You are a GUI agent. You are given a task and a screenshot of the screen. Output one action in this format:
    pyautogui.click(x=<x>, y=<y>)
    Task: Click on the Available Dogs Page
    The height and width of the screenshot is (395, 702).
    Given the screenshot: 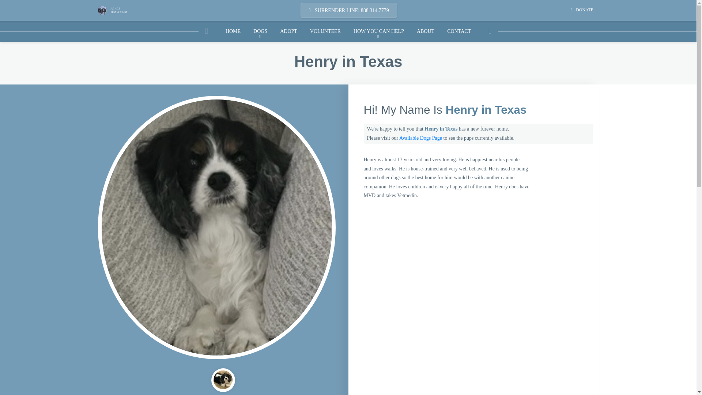 What is the action you would take?
    pyautogui.click(x=420, y=138)
    